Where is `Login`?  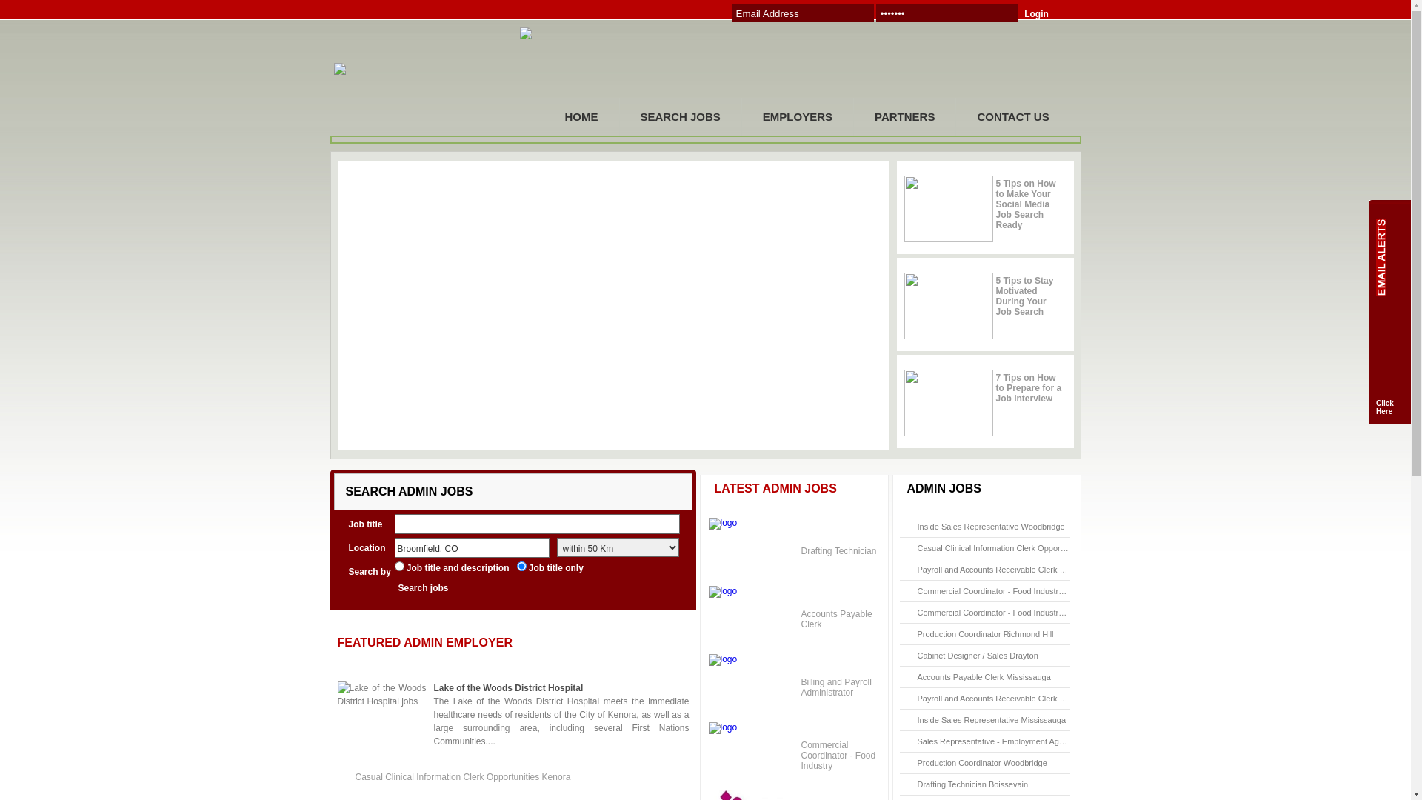
Login is located at coordinates (1047, 14).